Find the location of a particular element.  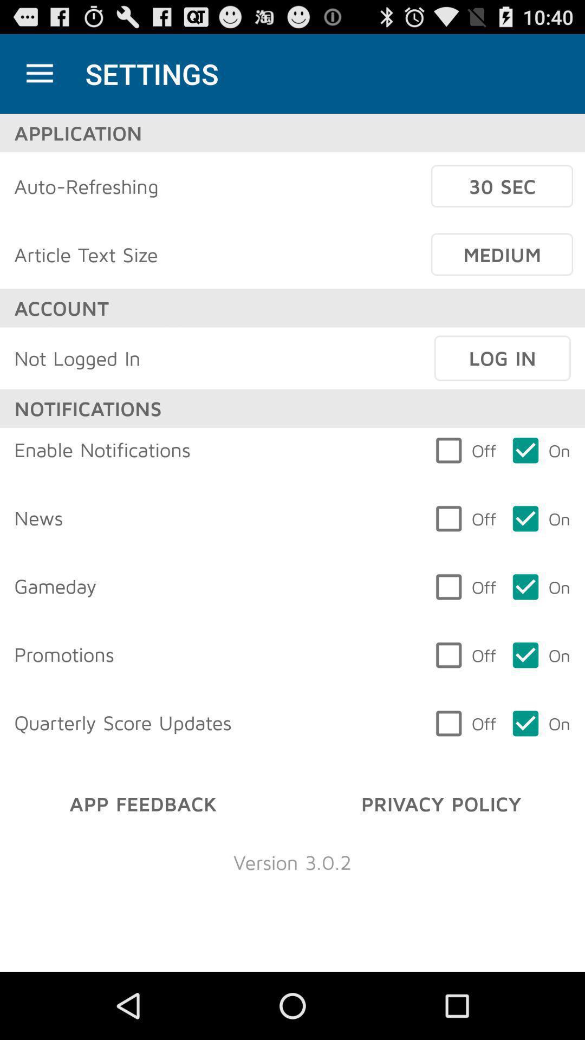

click the icon above application item is located at coordinates (40, 74).